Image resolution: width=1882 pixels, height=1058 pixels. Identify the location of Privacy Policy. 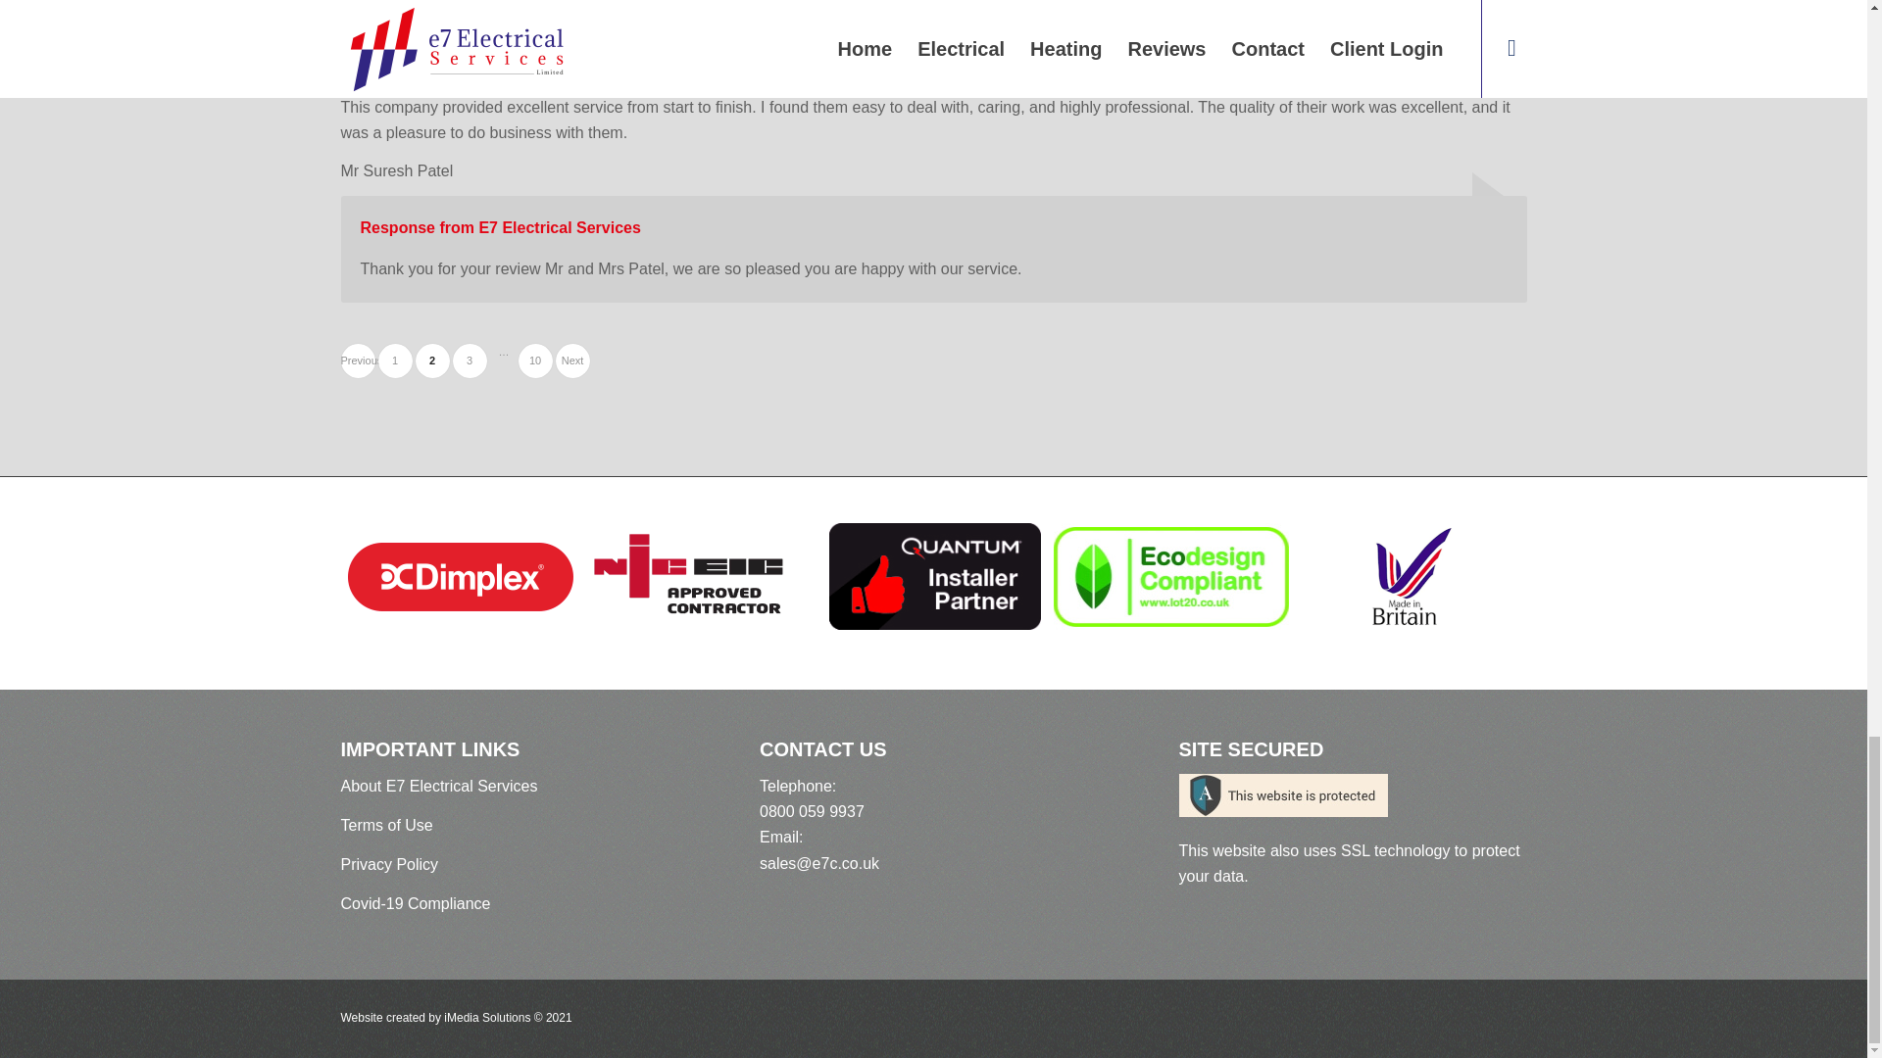
(470, 361).